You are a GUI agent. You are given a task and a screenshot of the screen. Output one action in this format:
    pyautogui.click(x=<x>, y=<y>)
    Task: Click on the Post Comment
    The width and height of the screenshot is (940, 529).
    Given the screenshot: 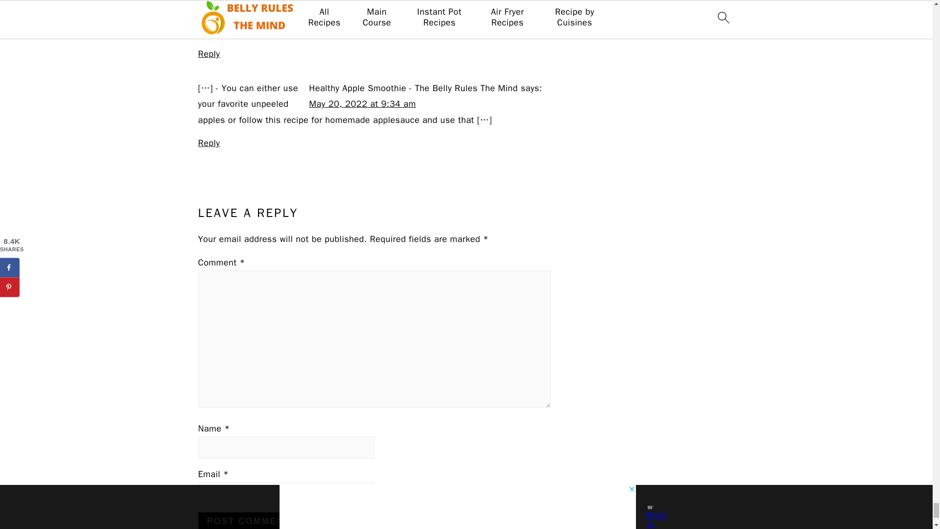 What is the action you would take?
    pyautogui.click(x=248, y=521)
    